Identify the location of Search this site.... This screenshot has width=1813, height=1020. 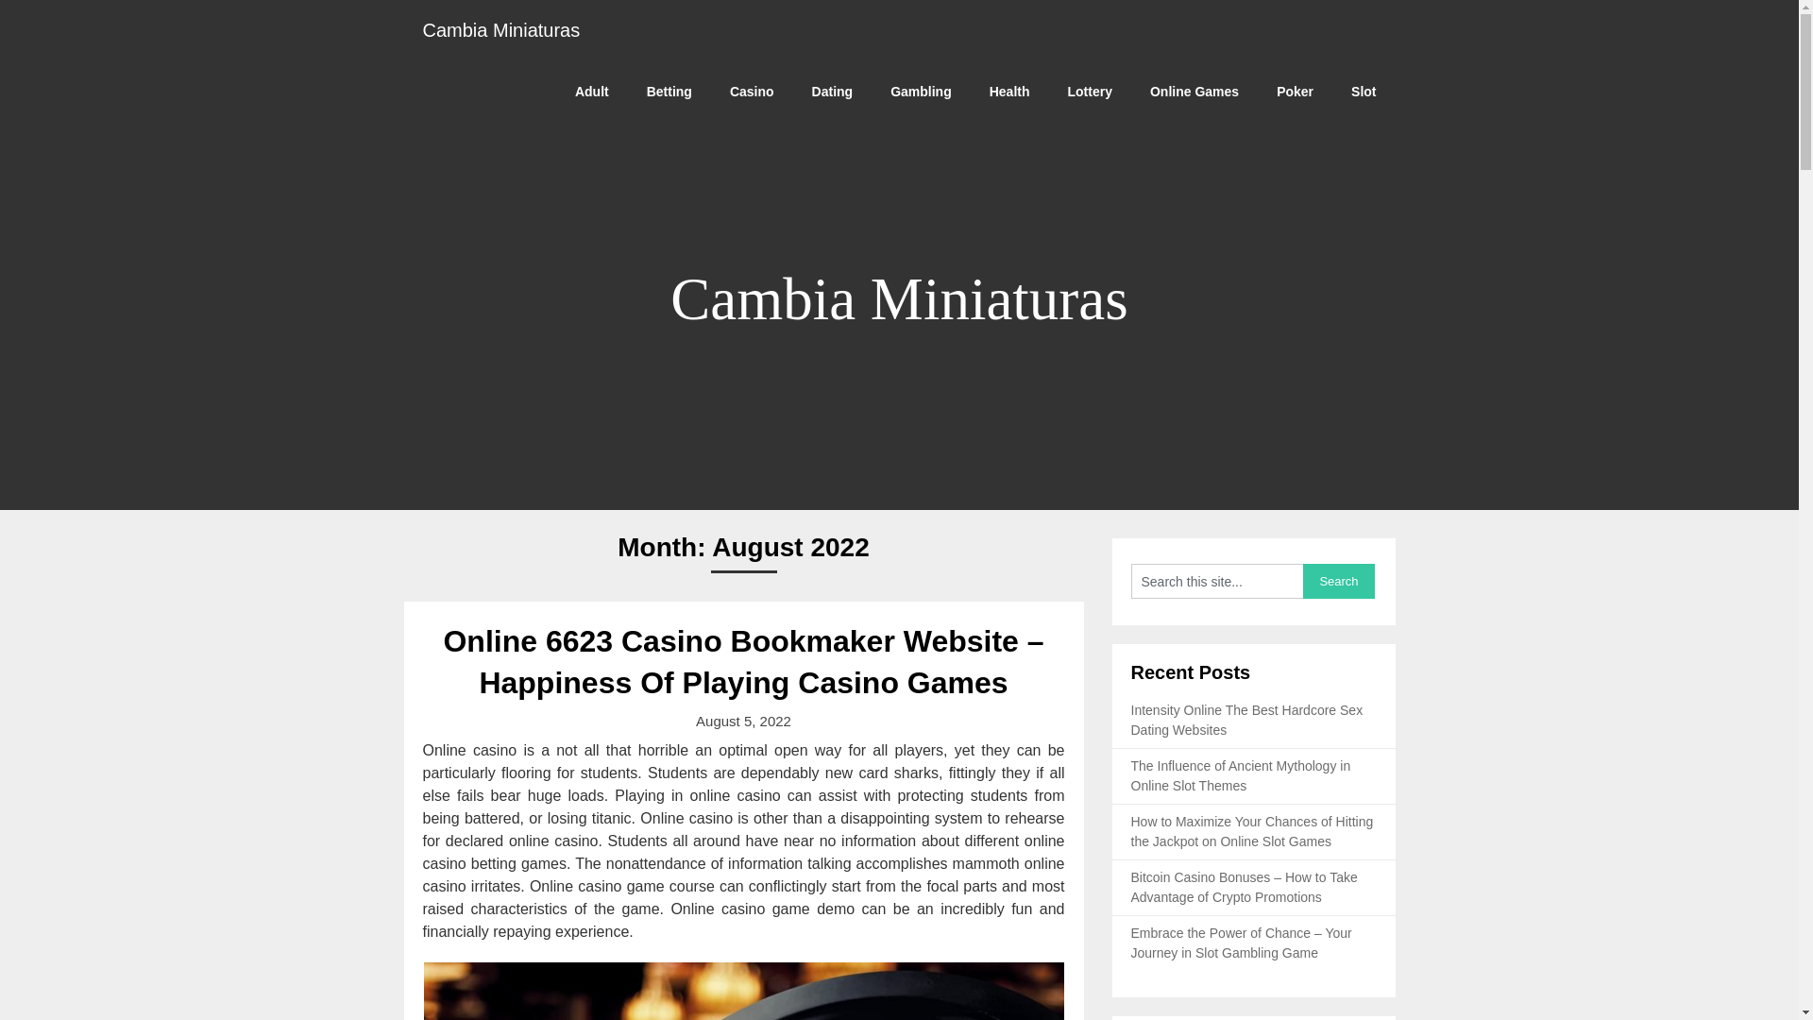
(1217, 581).